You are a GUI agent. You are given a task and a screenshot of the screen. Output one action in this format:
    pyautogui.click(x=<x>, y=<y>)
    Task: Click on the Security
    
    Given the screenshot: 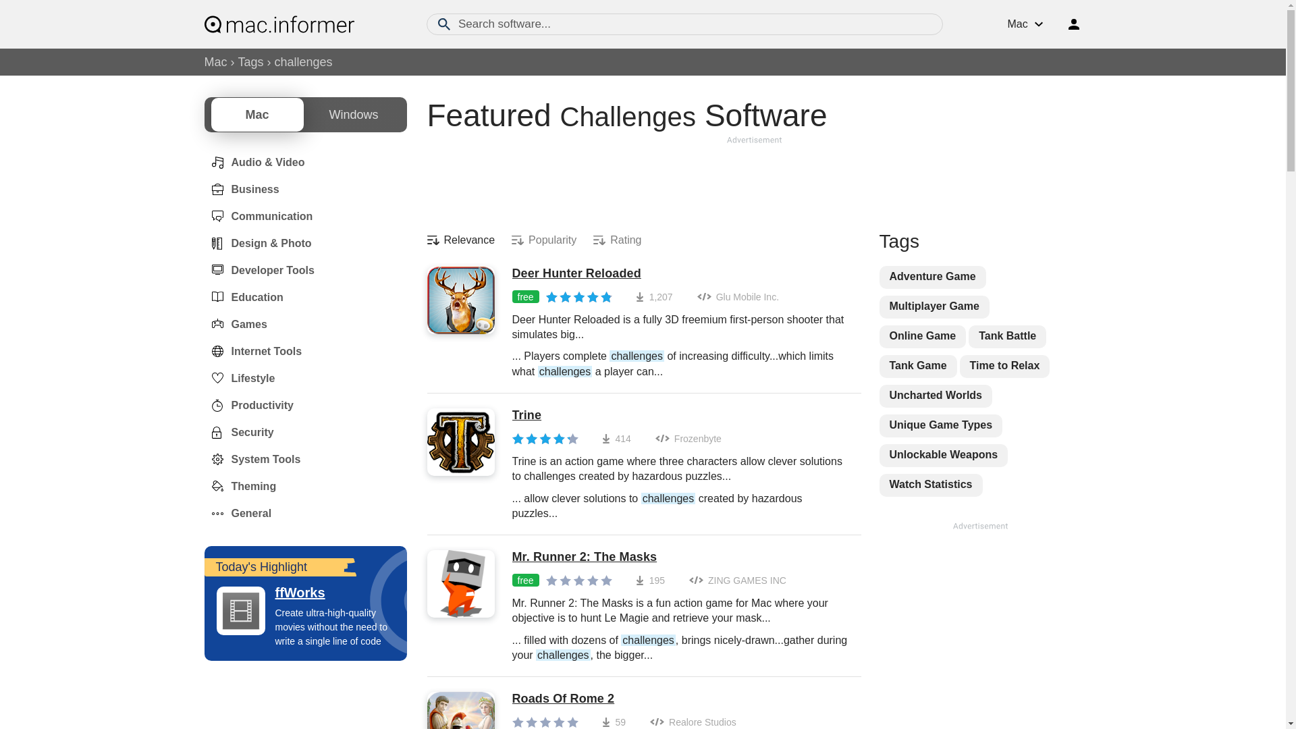 What is the action you would take?
    pyautogui.click(x=238, y=432)
    